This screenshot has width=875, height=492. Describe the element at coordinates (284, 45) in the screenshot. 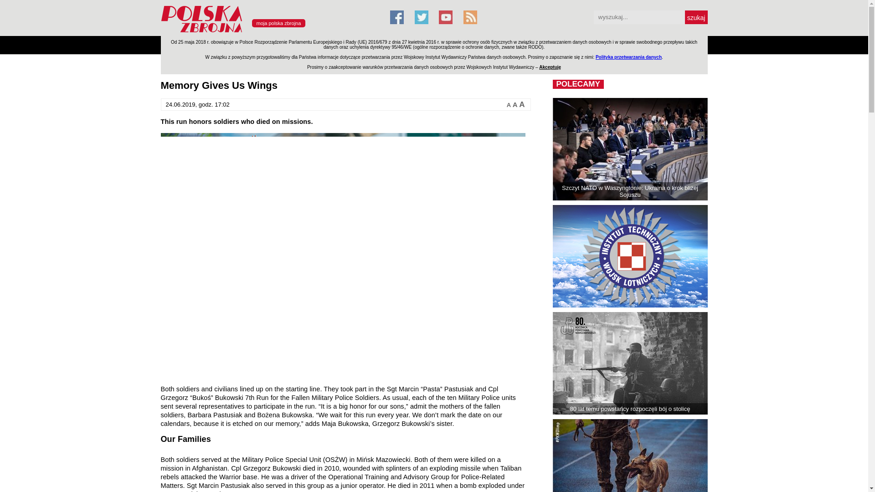

I see `Polityka` at that location.